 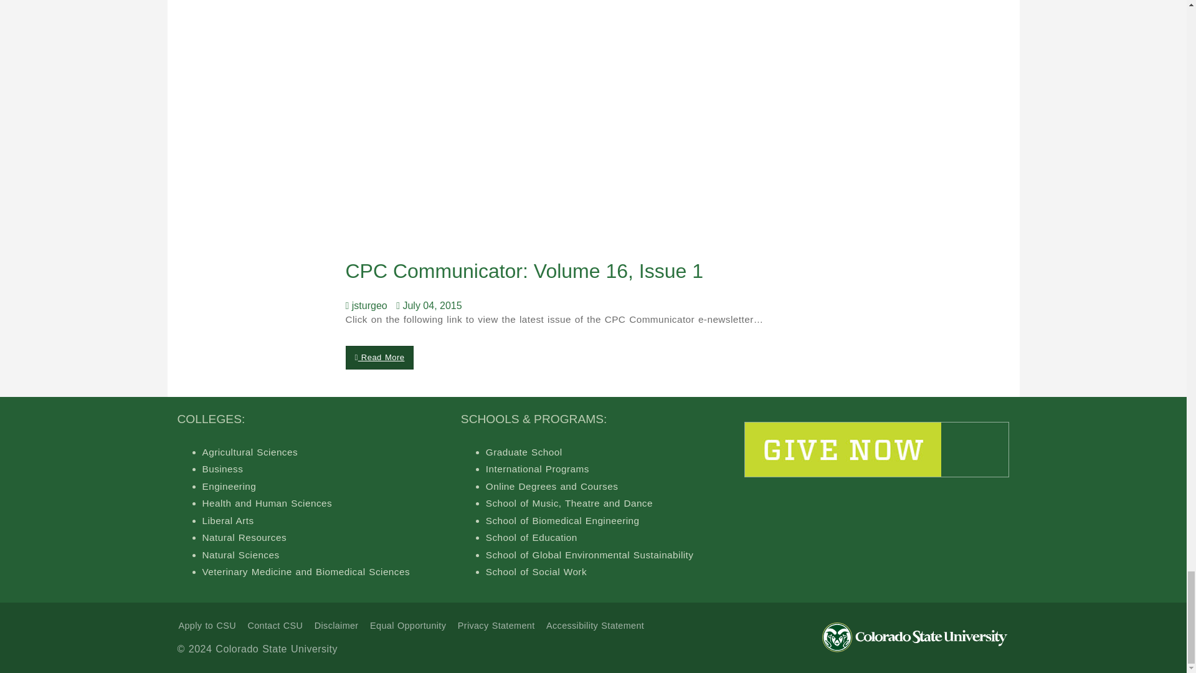 I want to click on Posts by jsturgeo, so click(x=369, y=305).